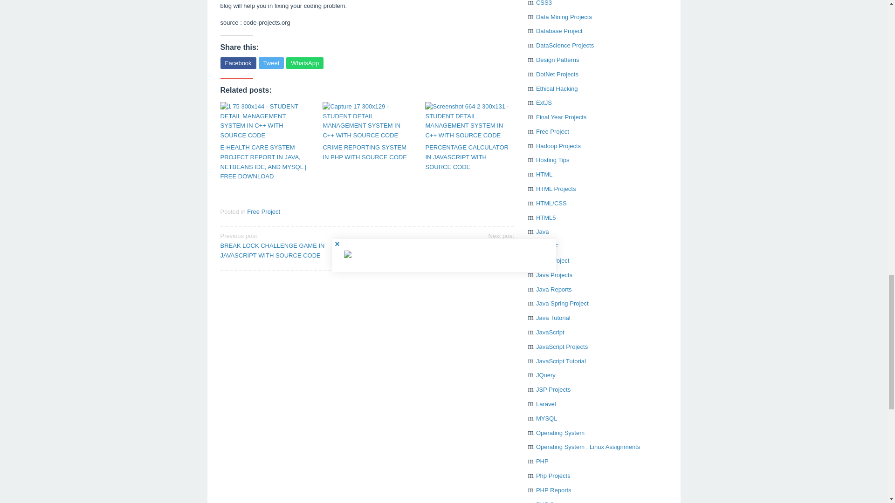 The image size is (895, 503). Describe the element at coordinates (366, 152) in the screenshot. I see `Permalink to: CRIME REPORTING SYSTEM IN PHP WITH SOURCE CODE` at that location.